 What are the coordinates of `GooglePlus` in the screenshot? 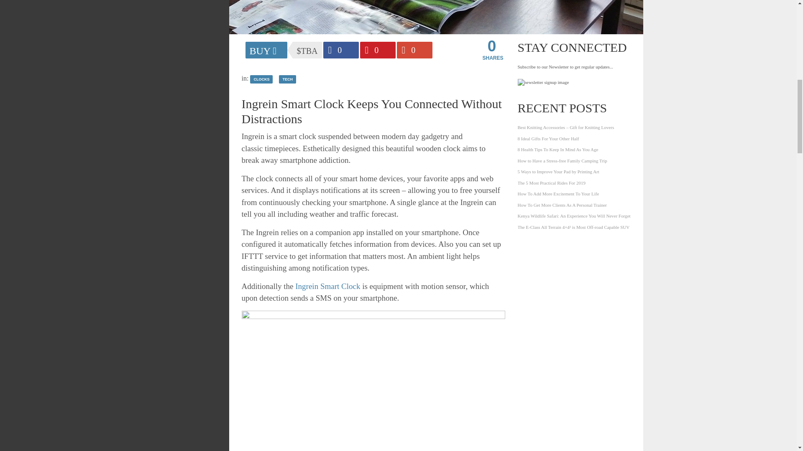 It's located at (414, 50).